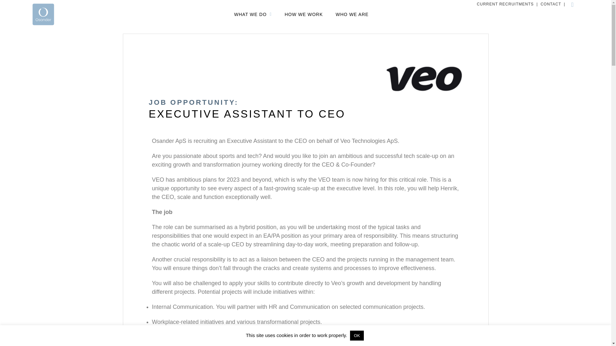 This screenshot has width=616, height=346. I want to click on CURRENT RECRUITMENTS, so click(505, 4).